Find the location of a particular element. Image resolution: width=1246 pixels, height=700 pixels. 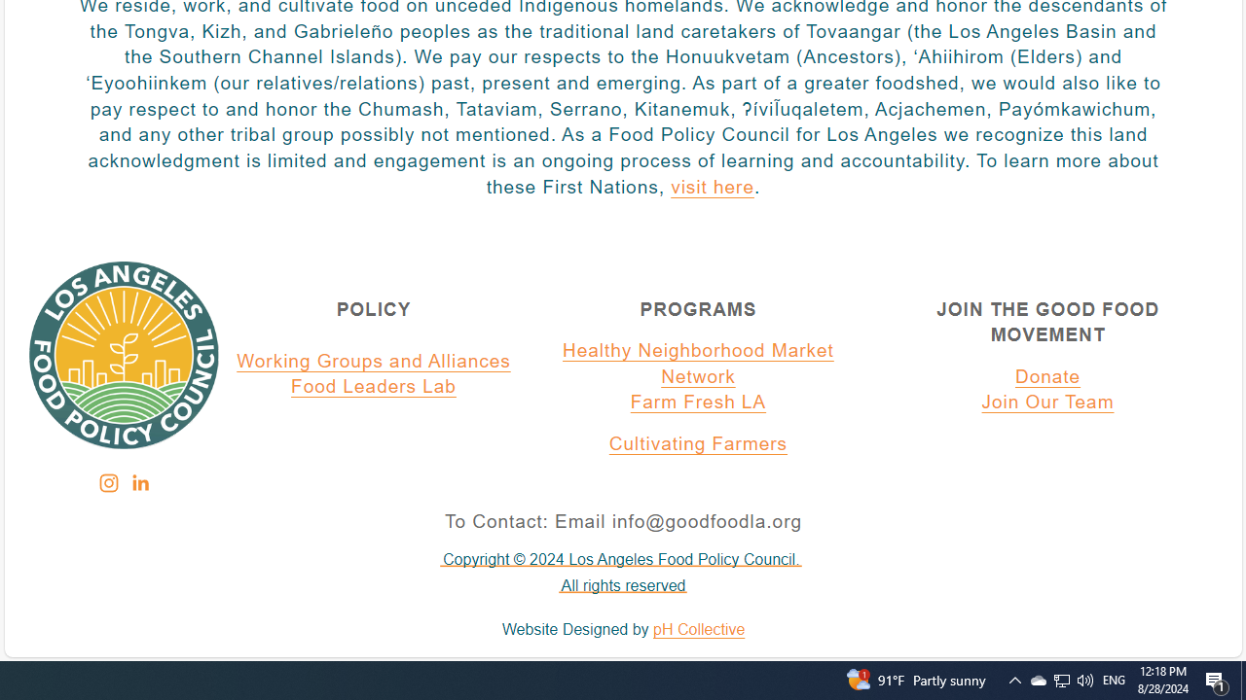

Healthy Neighborhood Market Network is located at coordinates (698, 364).